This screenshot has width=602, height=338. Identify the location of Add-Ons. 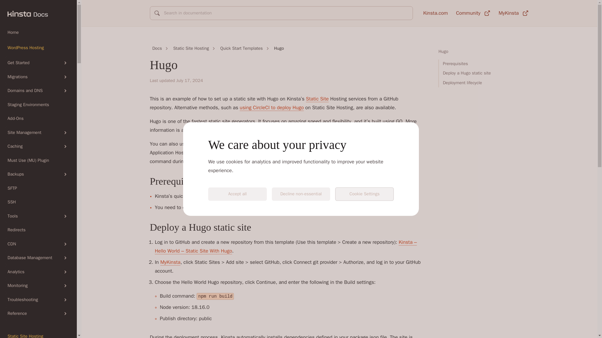
(38, 118).